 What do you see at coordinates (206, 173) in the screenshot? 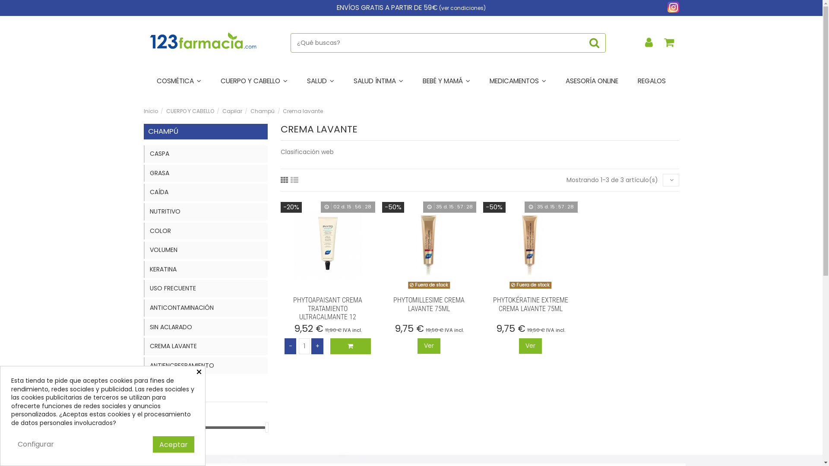
I see `GRASA` at bounding box center [206, 173].